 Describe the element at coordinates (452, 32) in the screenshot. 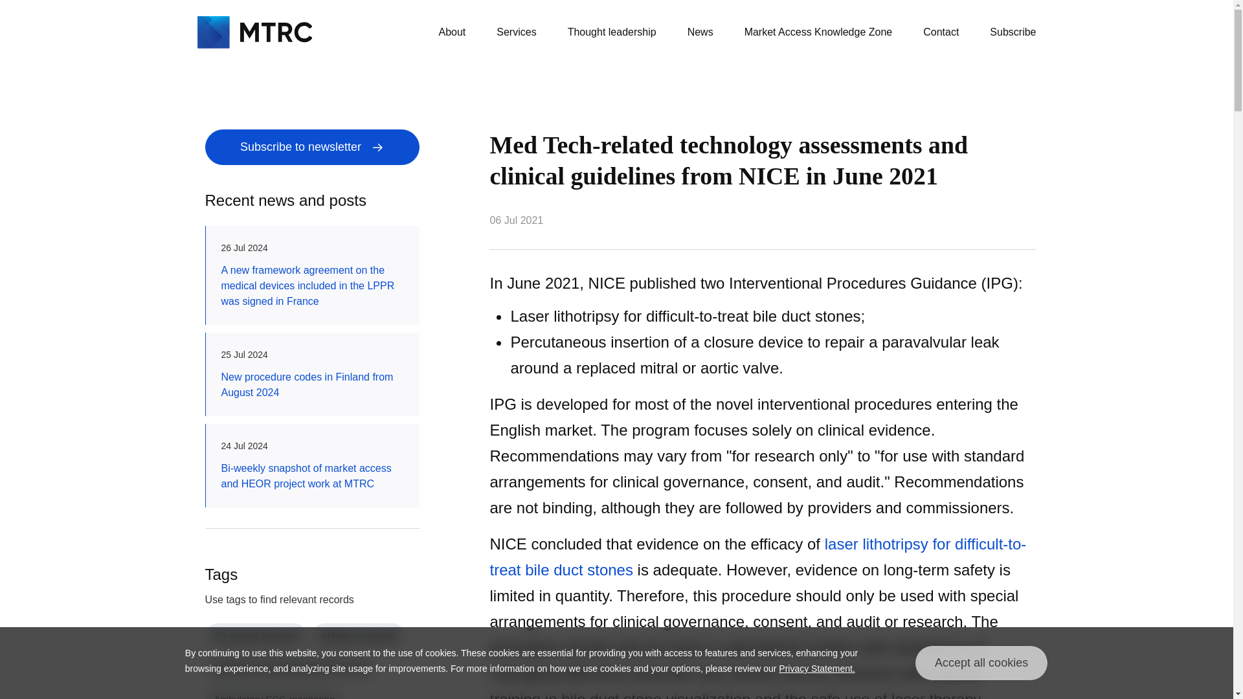

I see `About` at that location.